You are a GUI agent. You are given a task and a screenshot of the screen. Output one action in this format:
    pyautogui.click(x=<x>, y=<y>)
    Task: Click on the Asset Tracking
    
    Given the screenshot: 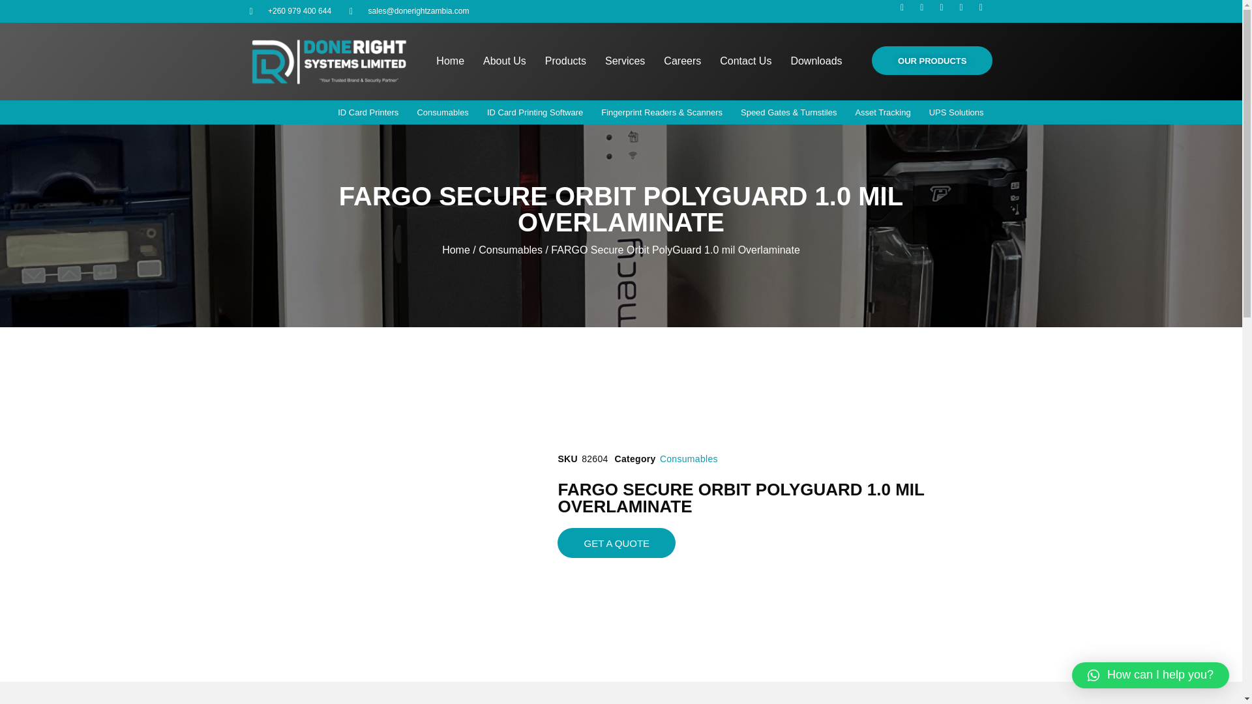 What is the action you would take?
    pyautogui.click(x=882, y=112)
    